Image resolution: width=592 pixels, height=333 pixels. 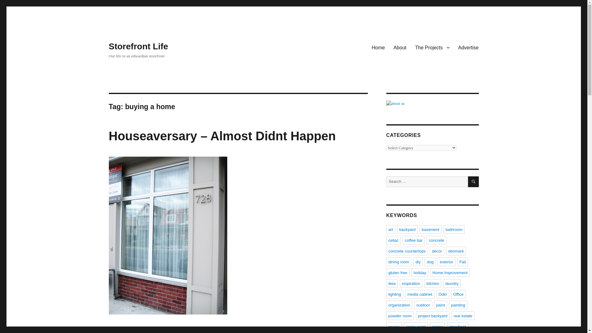 What do you see at coordinates (474, 182) in the screenshot?
I see `SEARCH` at bounding box center [474, 182].